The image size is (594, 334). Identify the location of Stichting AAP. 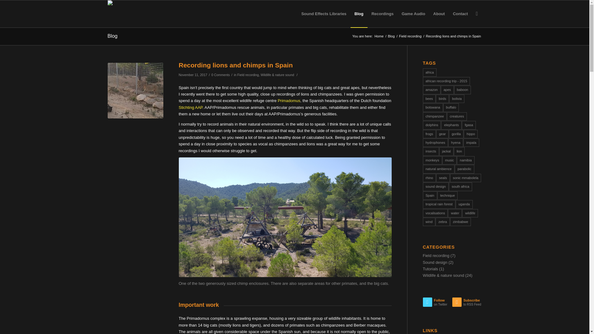
(191, 108).